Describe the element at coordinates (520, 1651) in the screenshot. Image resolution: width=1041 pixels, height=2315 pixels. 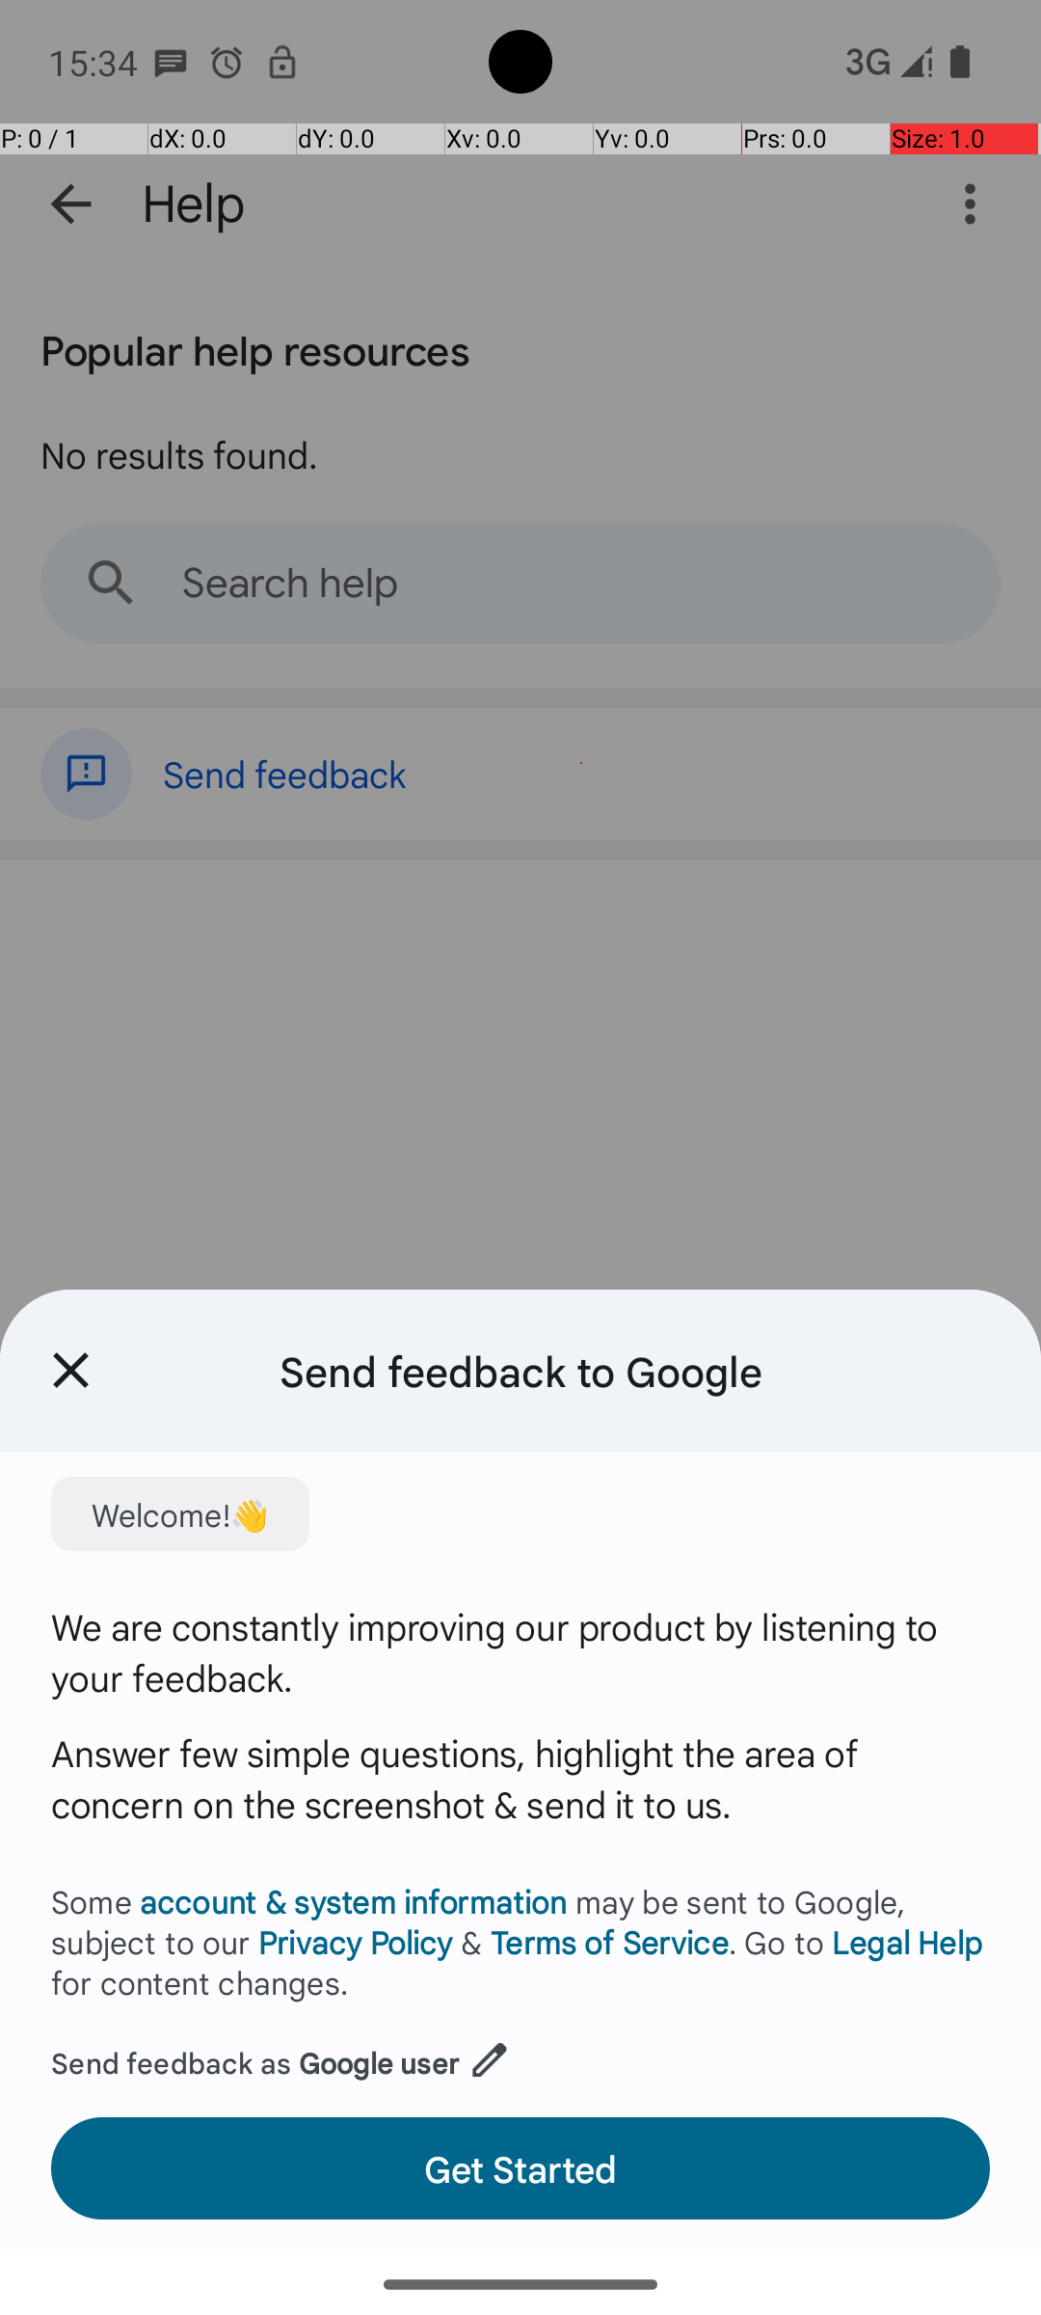
I see `We are constantly improving our product by listening to your feedback.` at that location.